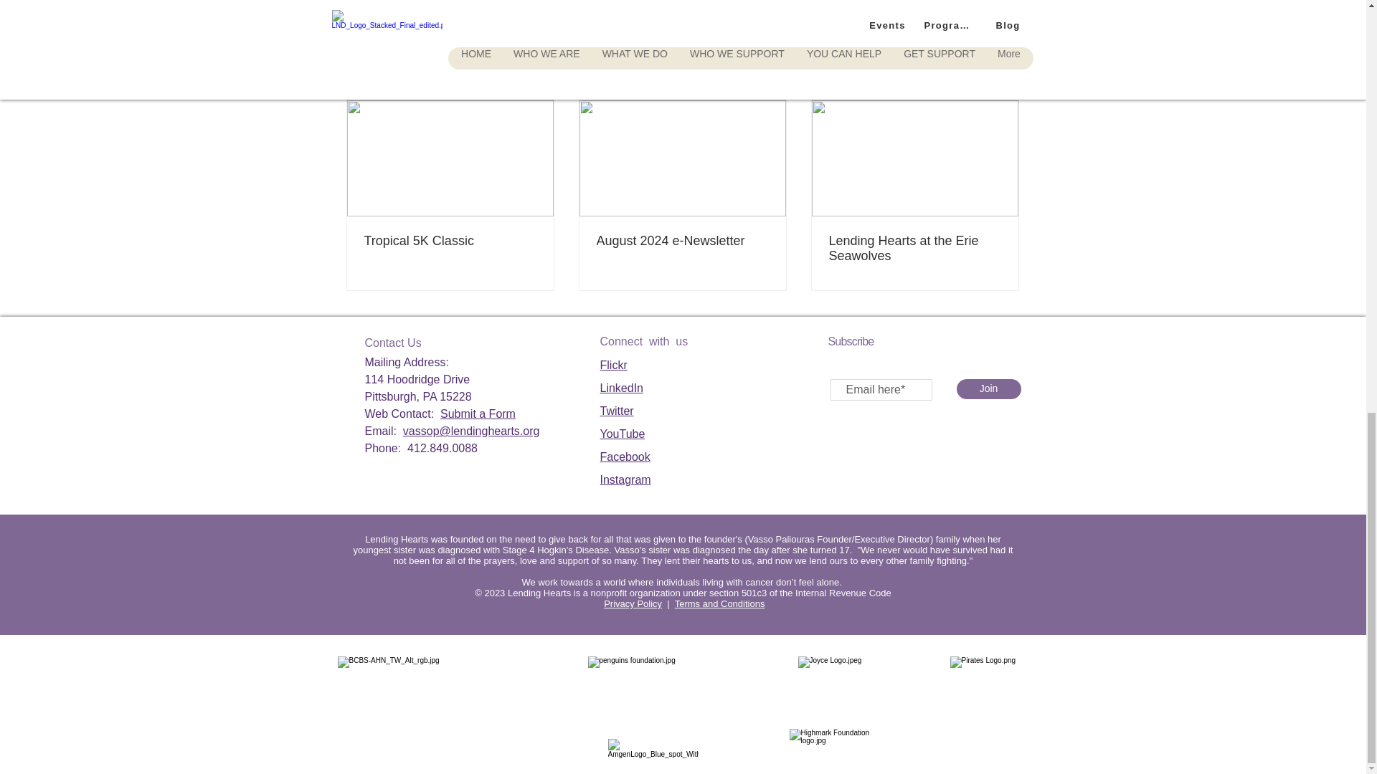 This screenshot has height=774, width=1377. Describe the element at coordinates (914, 249) in the screenshot. I see `Lending Hearts at the Erie Seawolves` at that location.